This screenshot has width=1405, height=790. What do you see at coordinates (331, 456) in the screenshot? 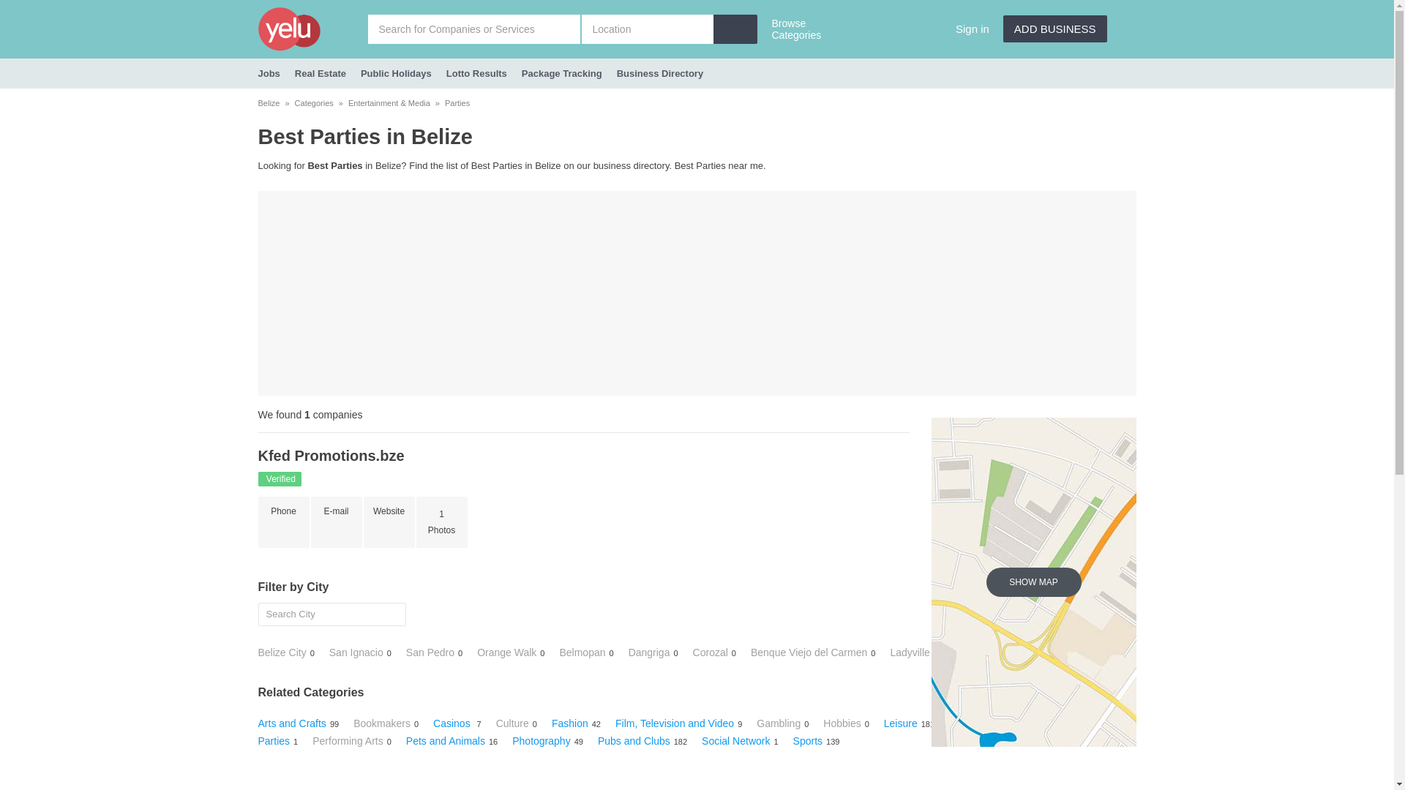
I see `Kfed Promotions.bze` at bounding box center [331, 456].